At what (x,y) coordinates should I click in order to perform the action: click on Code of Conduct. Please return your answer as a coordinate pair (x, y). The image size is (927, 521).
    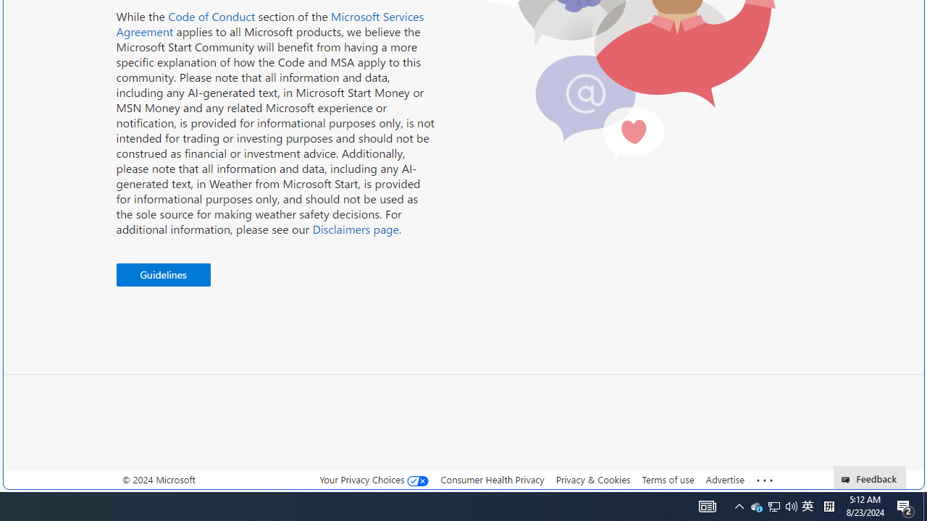
    Looking at the image, I should click on (211, 16).